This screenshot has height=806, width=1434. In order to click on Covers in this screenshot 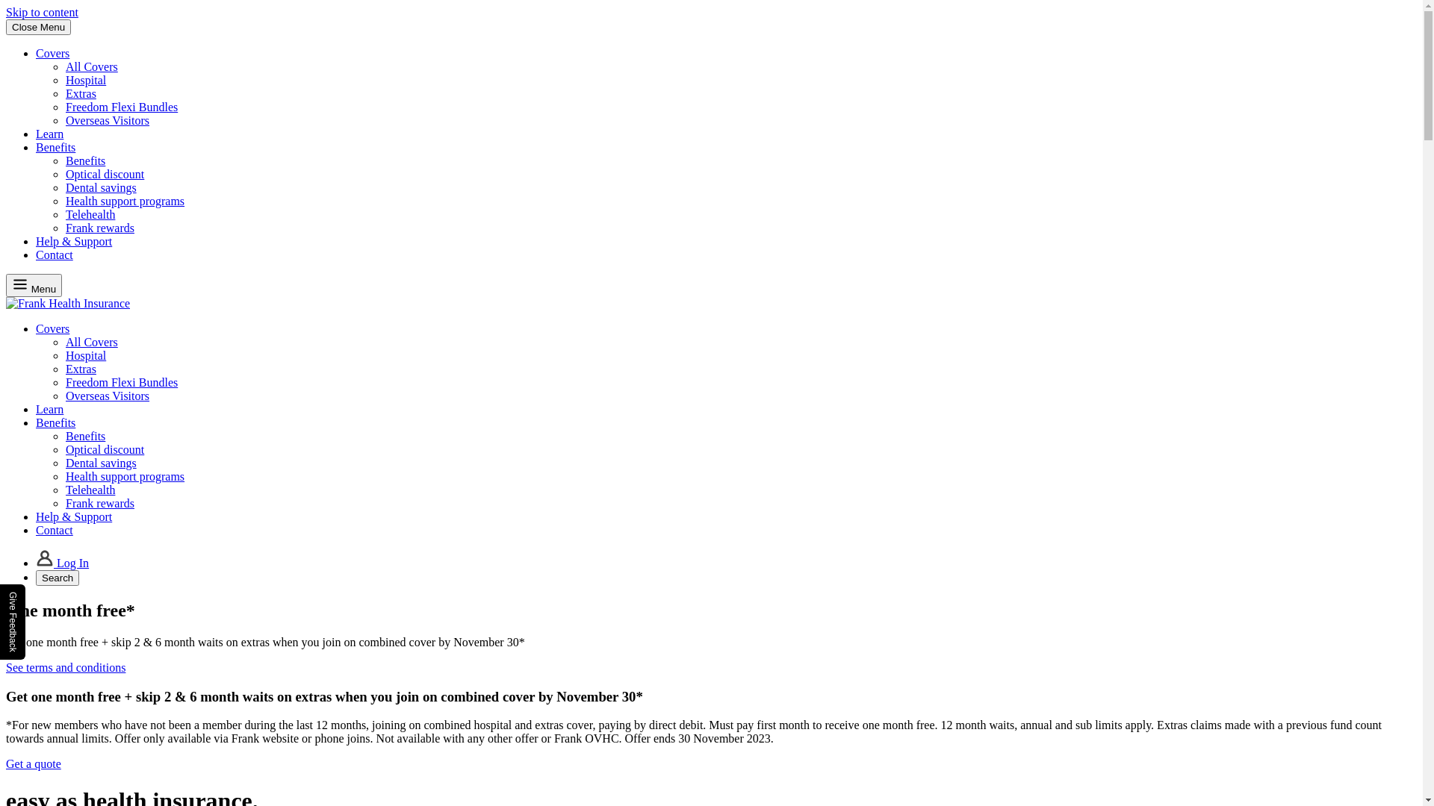, I will do `click(52, 328)`.